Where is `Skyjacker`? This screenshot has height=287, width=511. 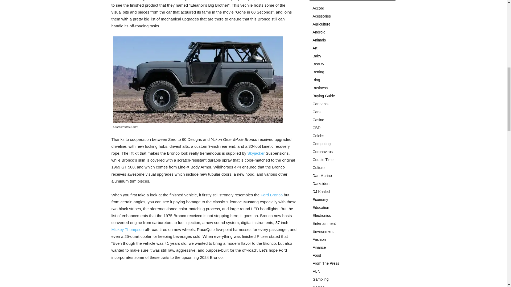
Skyjacker is located at coordinates (256, 153).